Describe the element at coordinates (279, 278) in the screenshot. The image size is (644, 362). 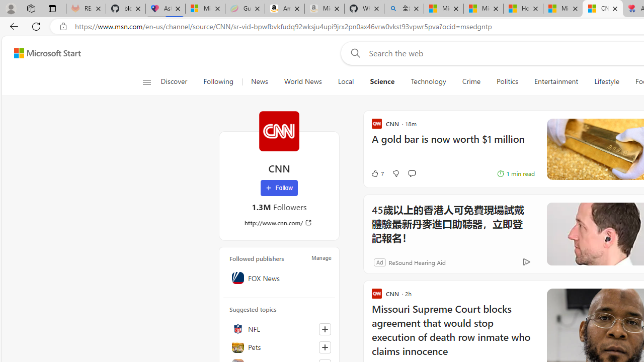
I see `FOX News` at that location.